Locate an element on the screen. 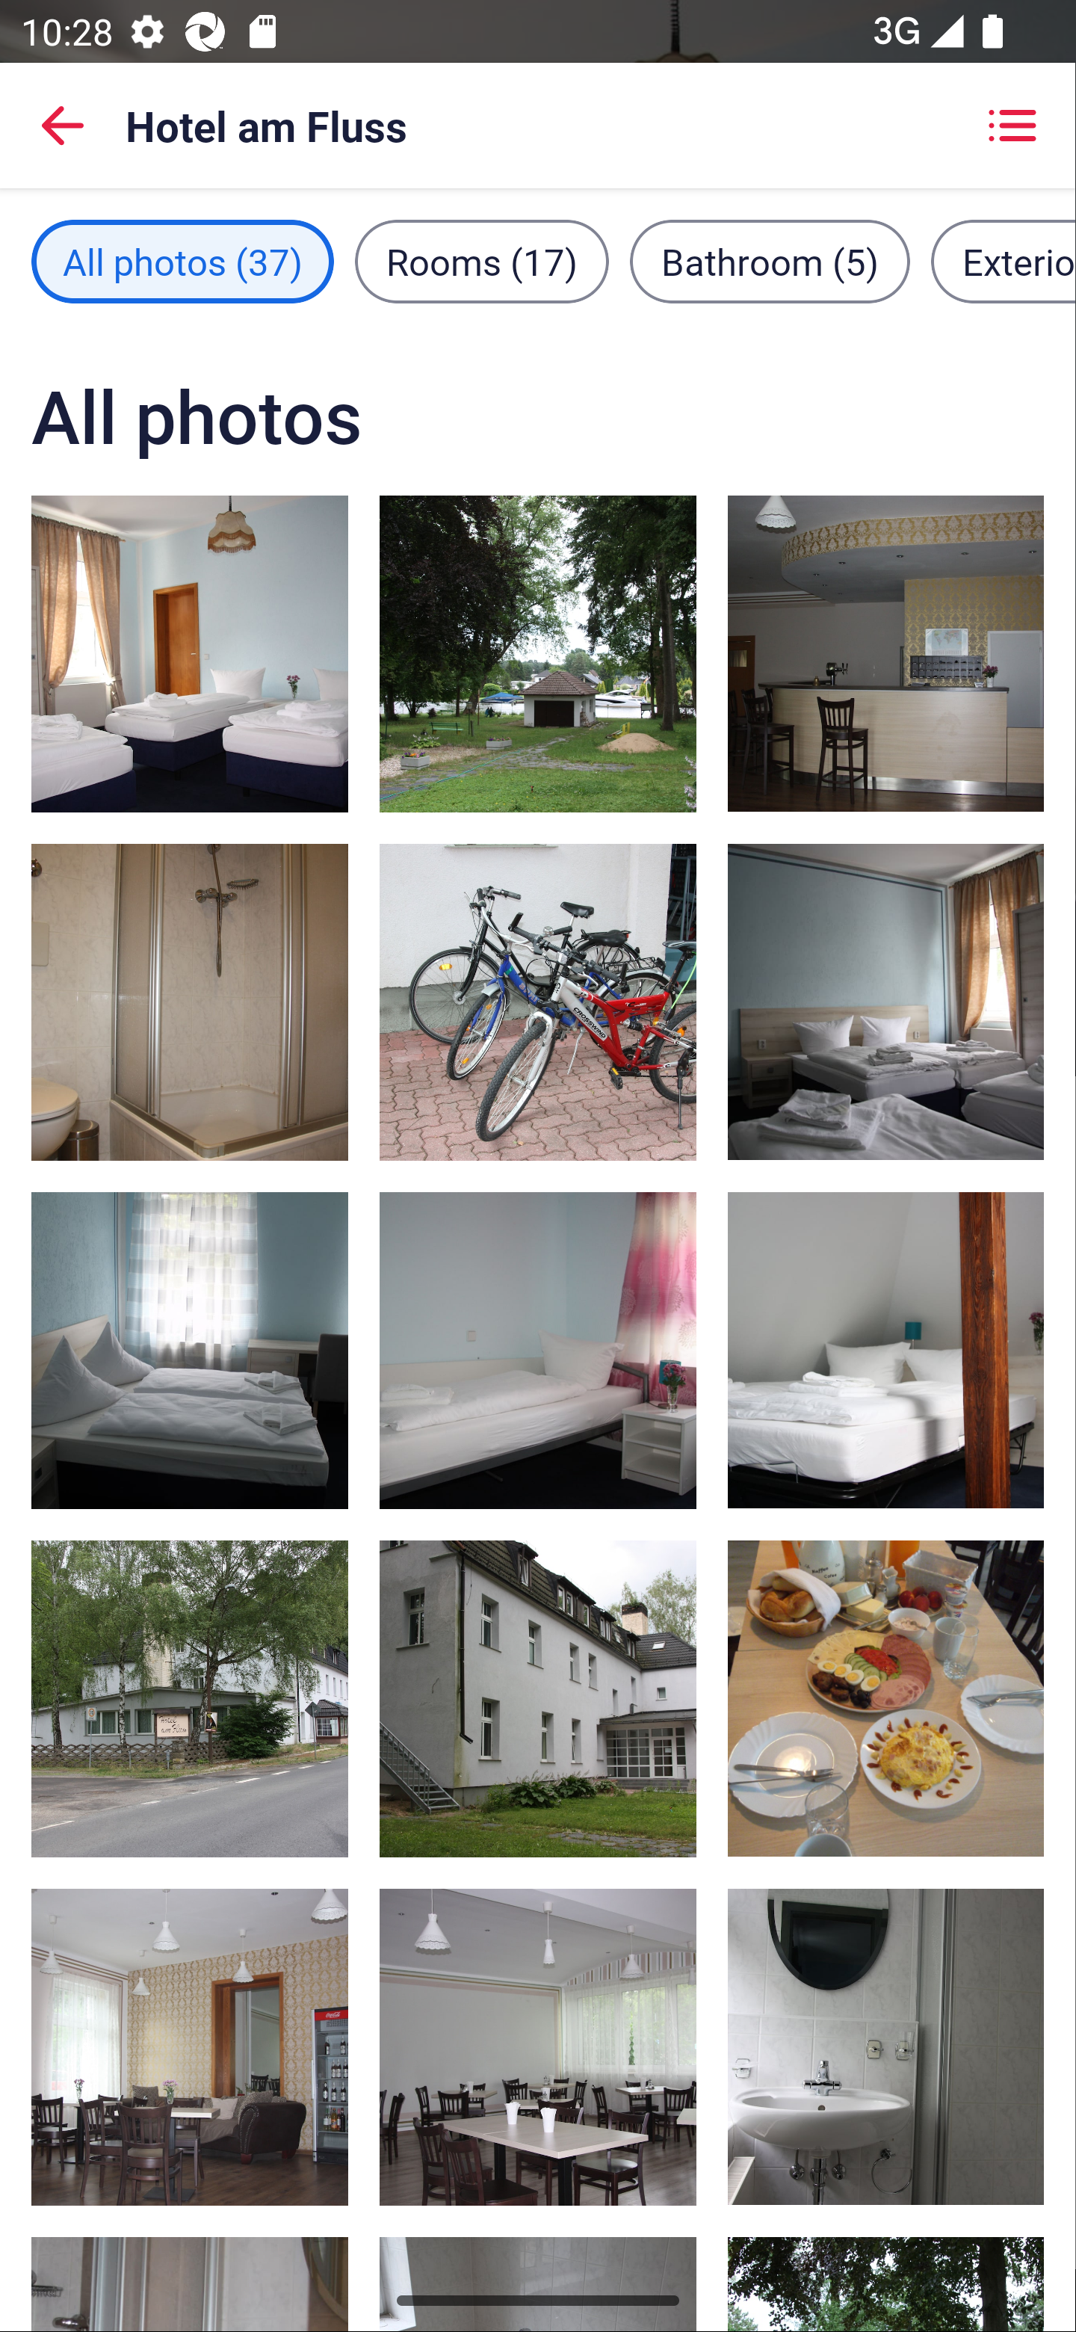  All photos filter, 37 images is located at coordinates (182, 261).